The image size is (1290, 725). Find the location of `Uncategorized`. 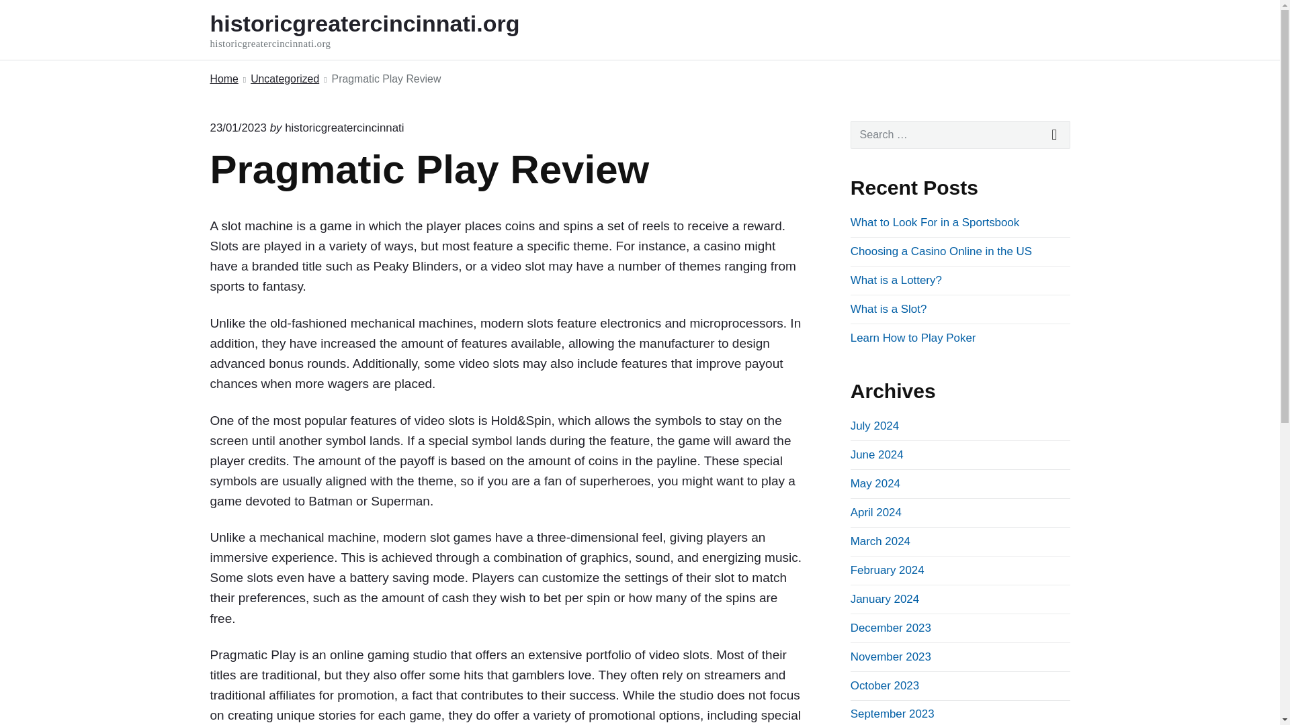

Uncategorized is located at coordinates (344, 128).